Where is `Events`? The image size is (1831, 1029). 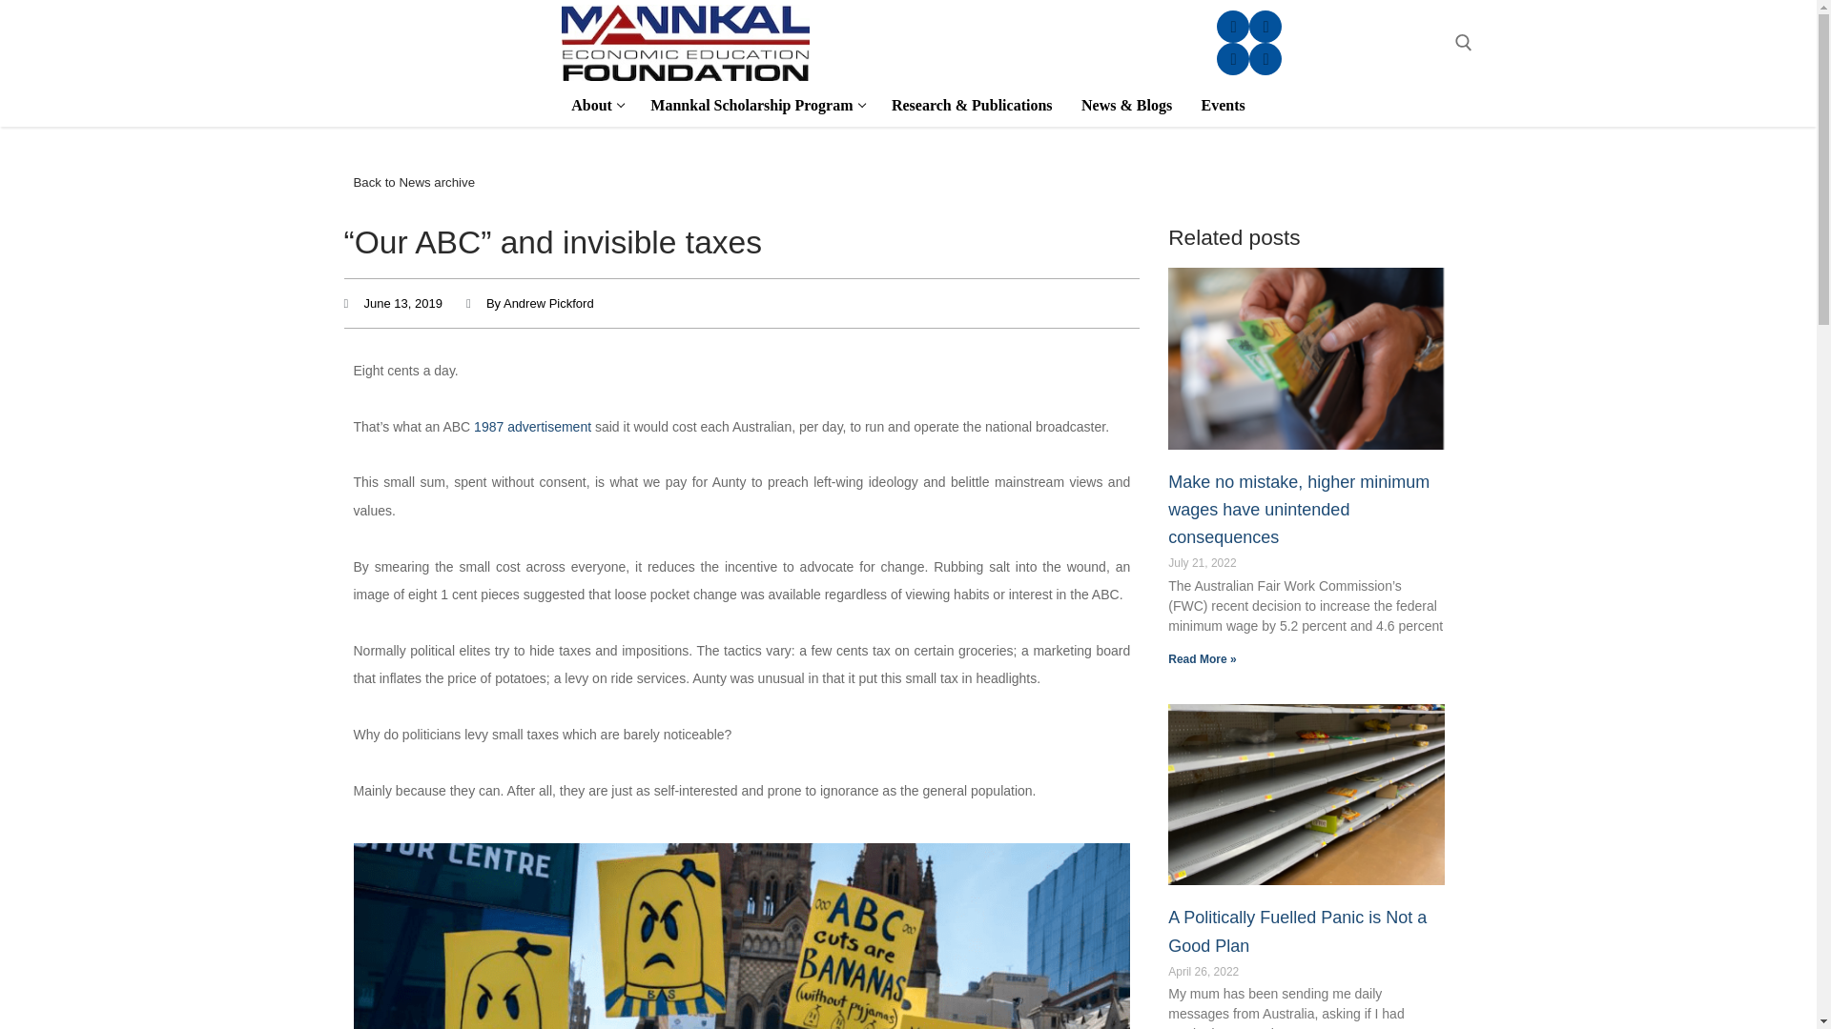
Events is located at coordinates (755, 105).